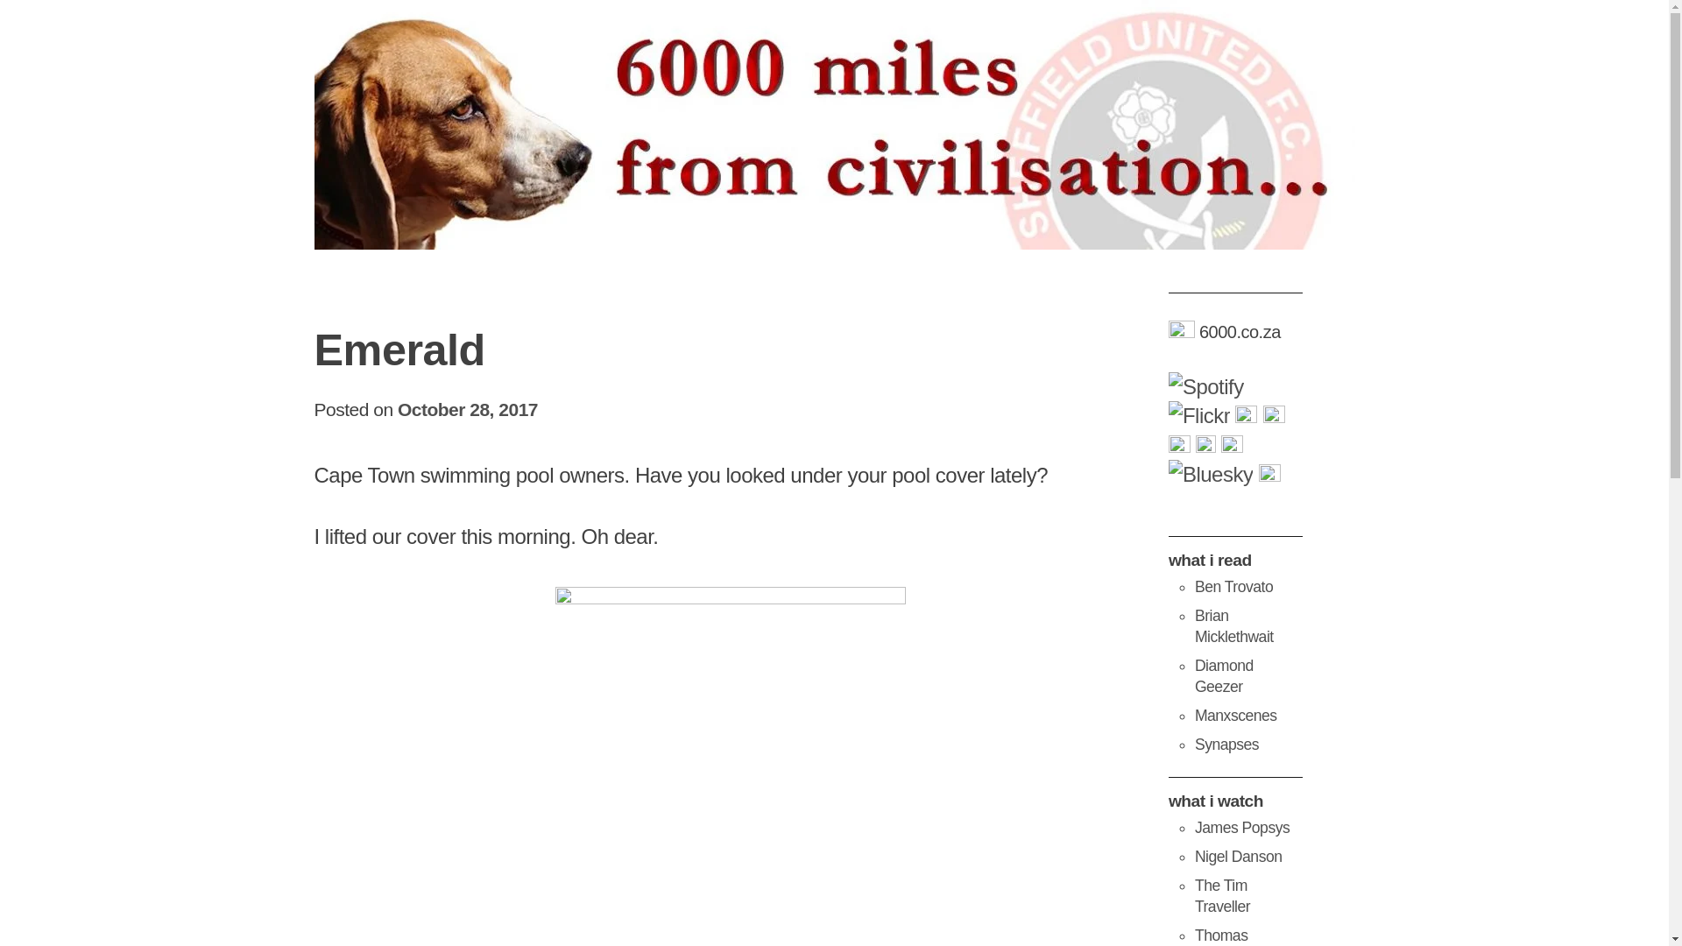 This screenshot has width=1682, height=946. What do you see at coordinates (1238, 857) in the screenshot?
I see `Nigel Danson` at bounding box center [1238, 857].